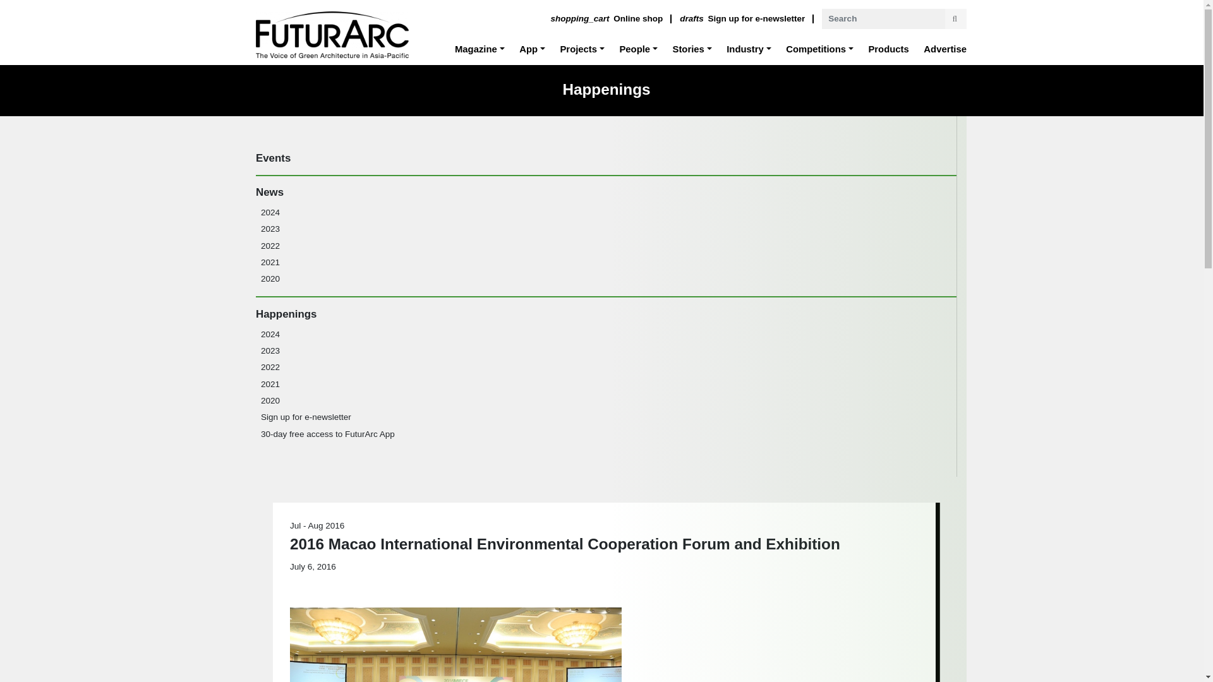 This screenshot has width=1213, height=682. I want to click on Magazine, so click(581, 49).